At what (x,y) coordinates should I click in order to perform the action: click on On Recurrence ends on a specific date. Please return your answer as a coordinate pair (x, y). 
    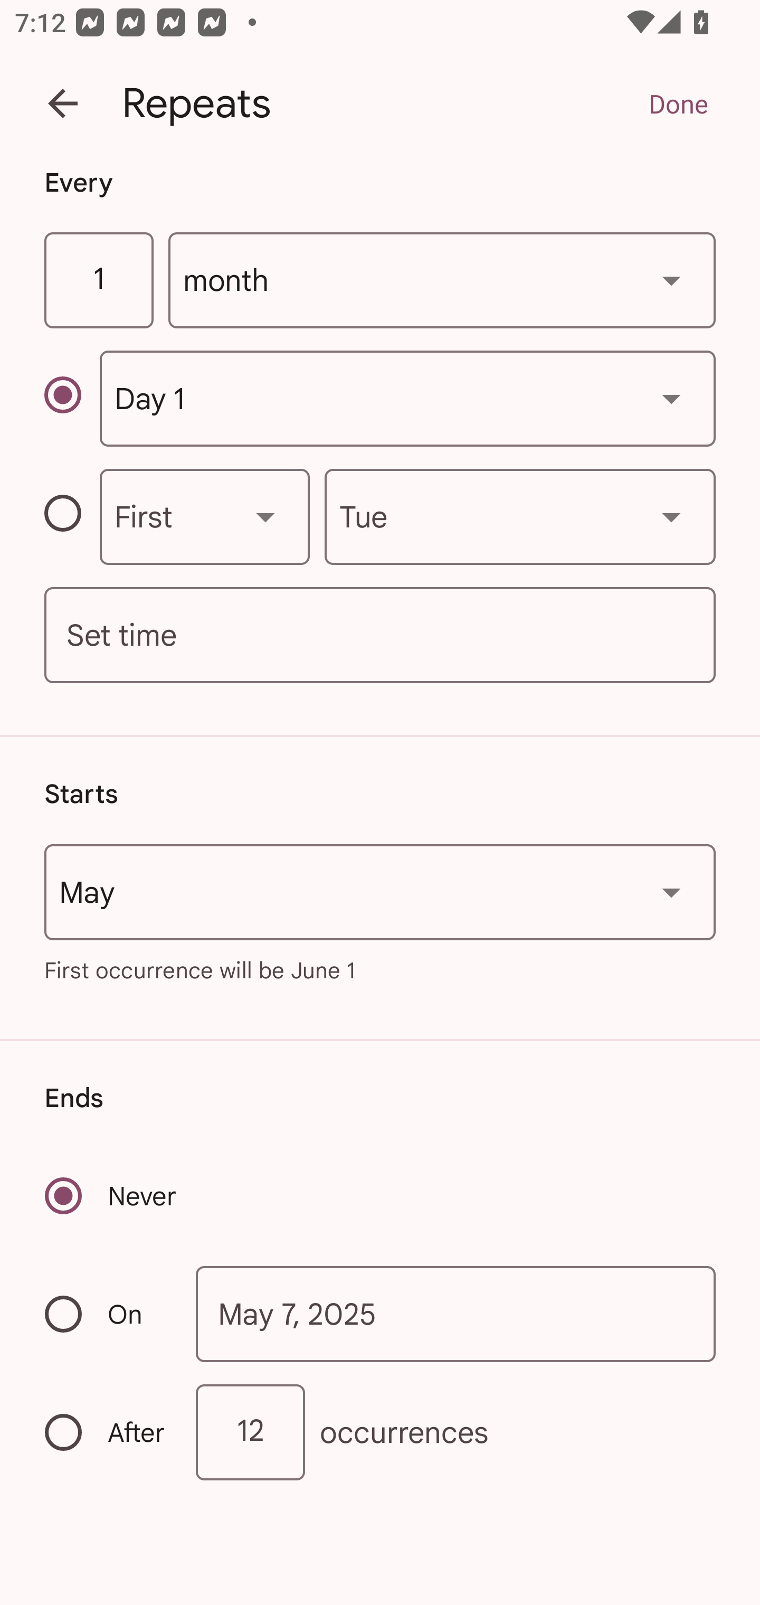
    Looking at the image, I should click on (107, 1314).